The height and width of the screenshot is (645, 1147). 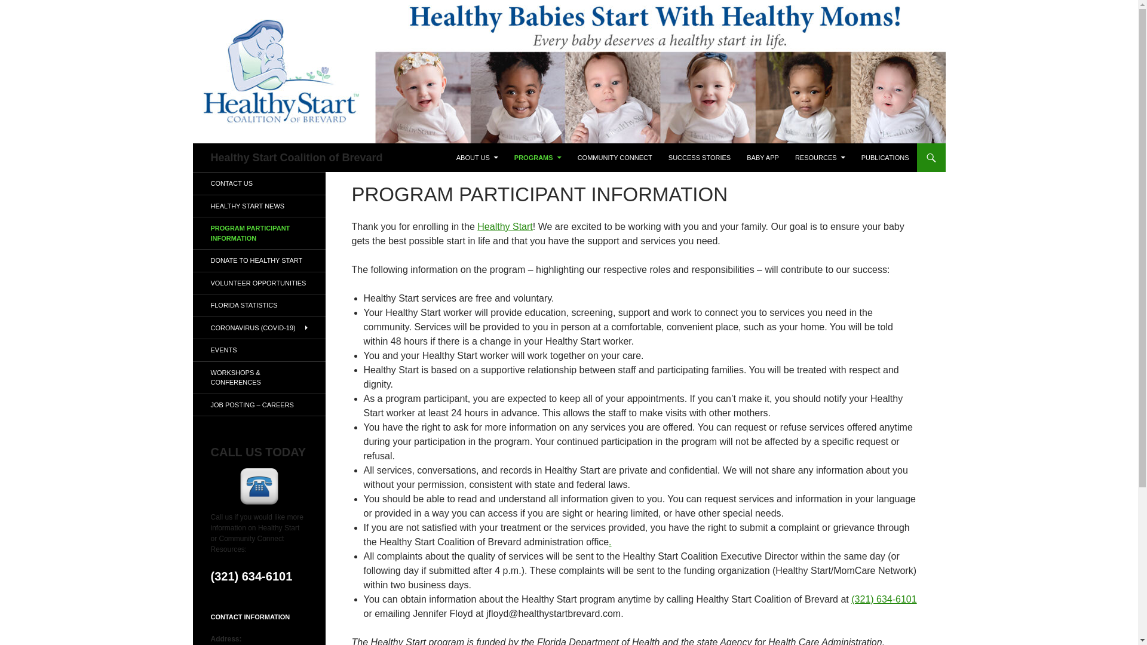 What do you see at coordinates (258, 184) in the screenshot?
I see `CONTACT US` at bounding box center [258, 184].